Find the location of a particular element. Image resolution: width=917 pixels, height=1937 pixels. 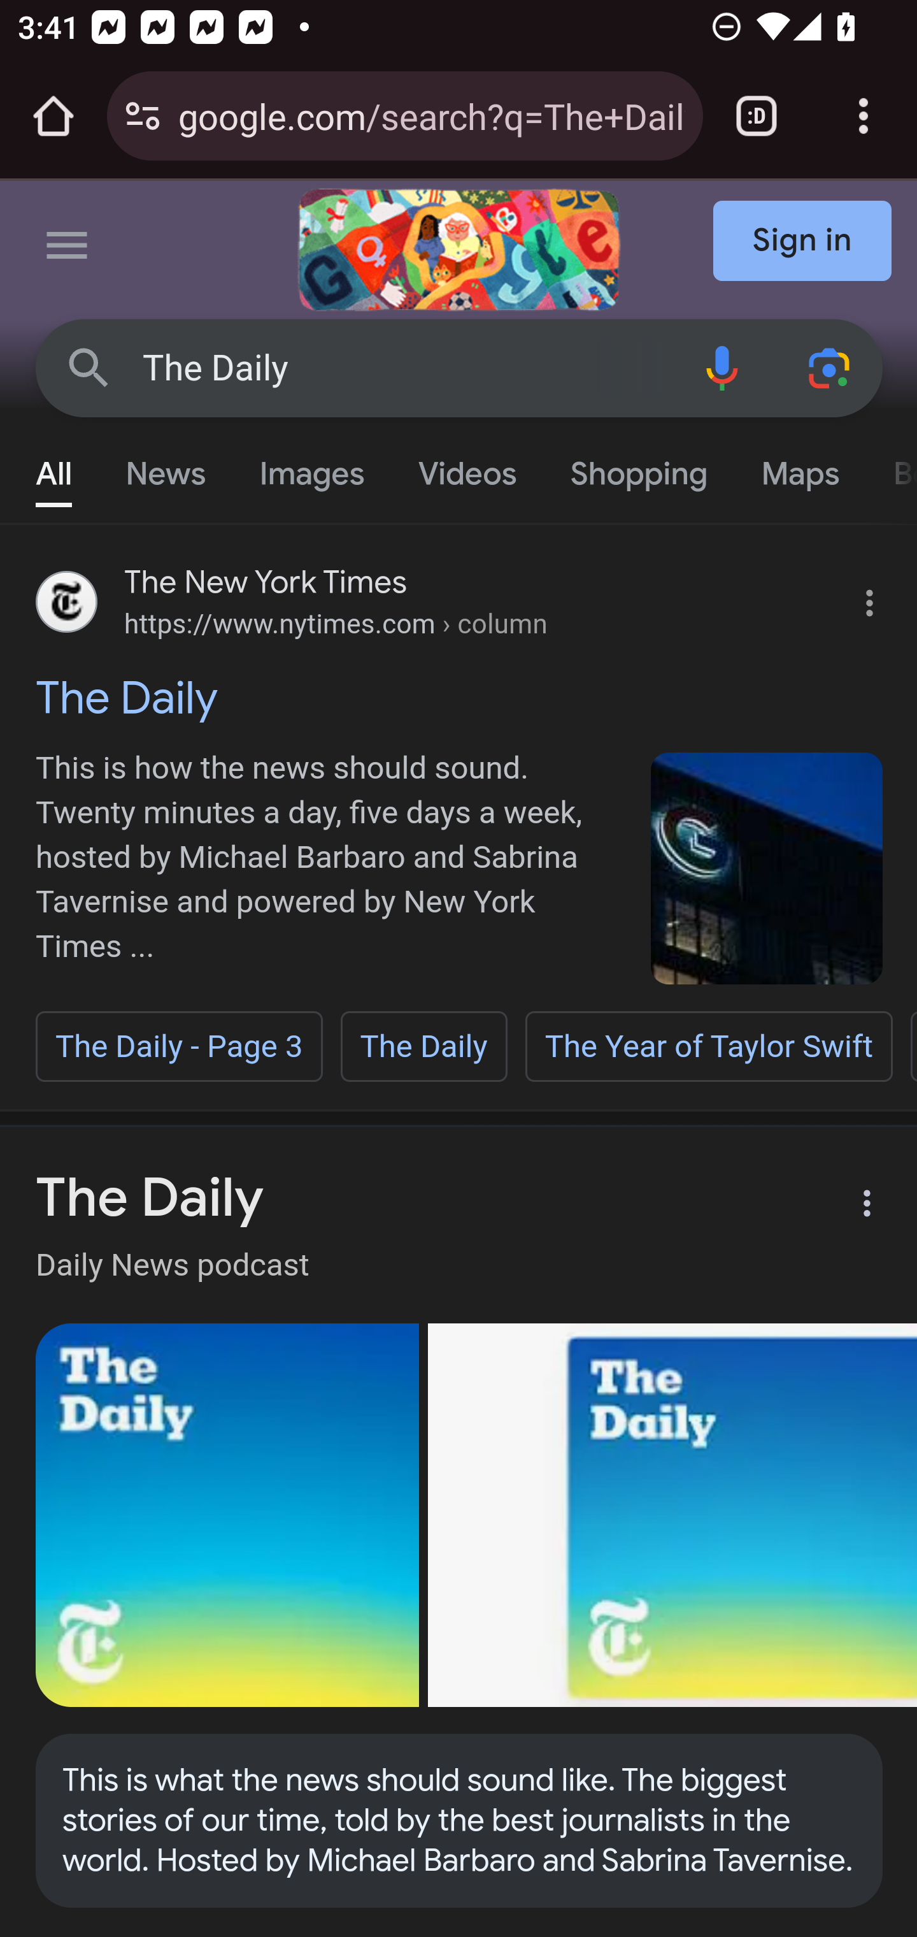

Maps is located at coordinates (799, 468).